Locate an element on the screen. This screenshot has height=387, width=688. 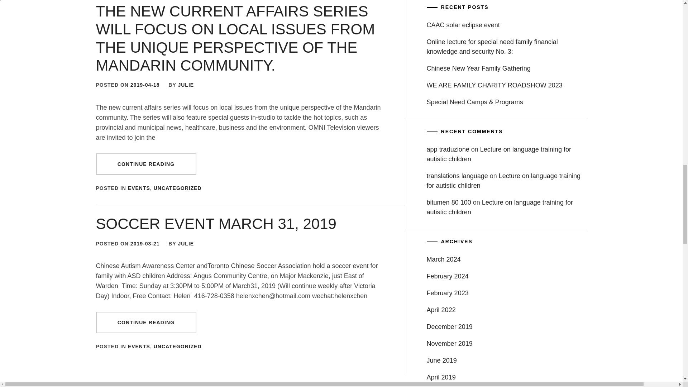
EVENTS is located at coordinates (139, 188).